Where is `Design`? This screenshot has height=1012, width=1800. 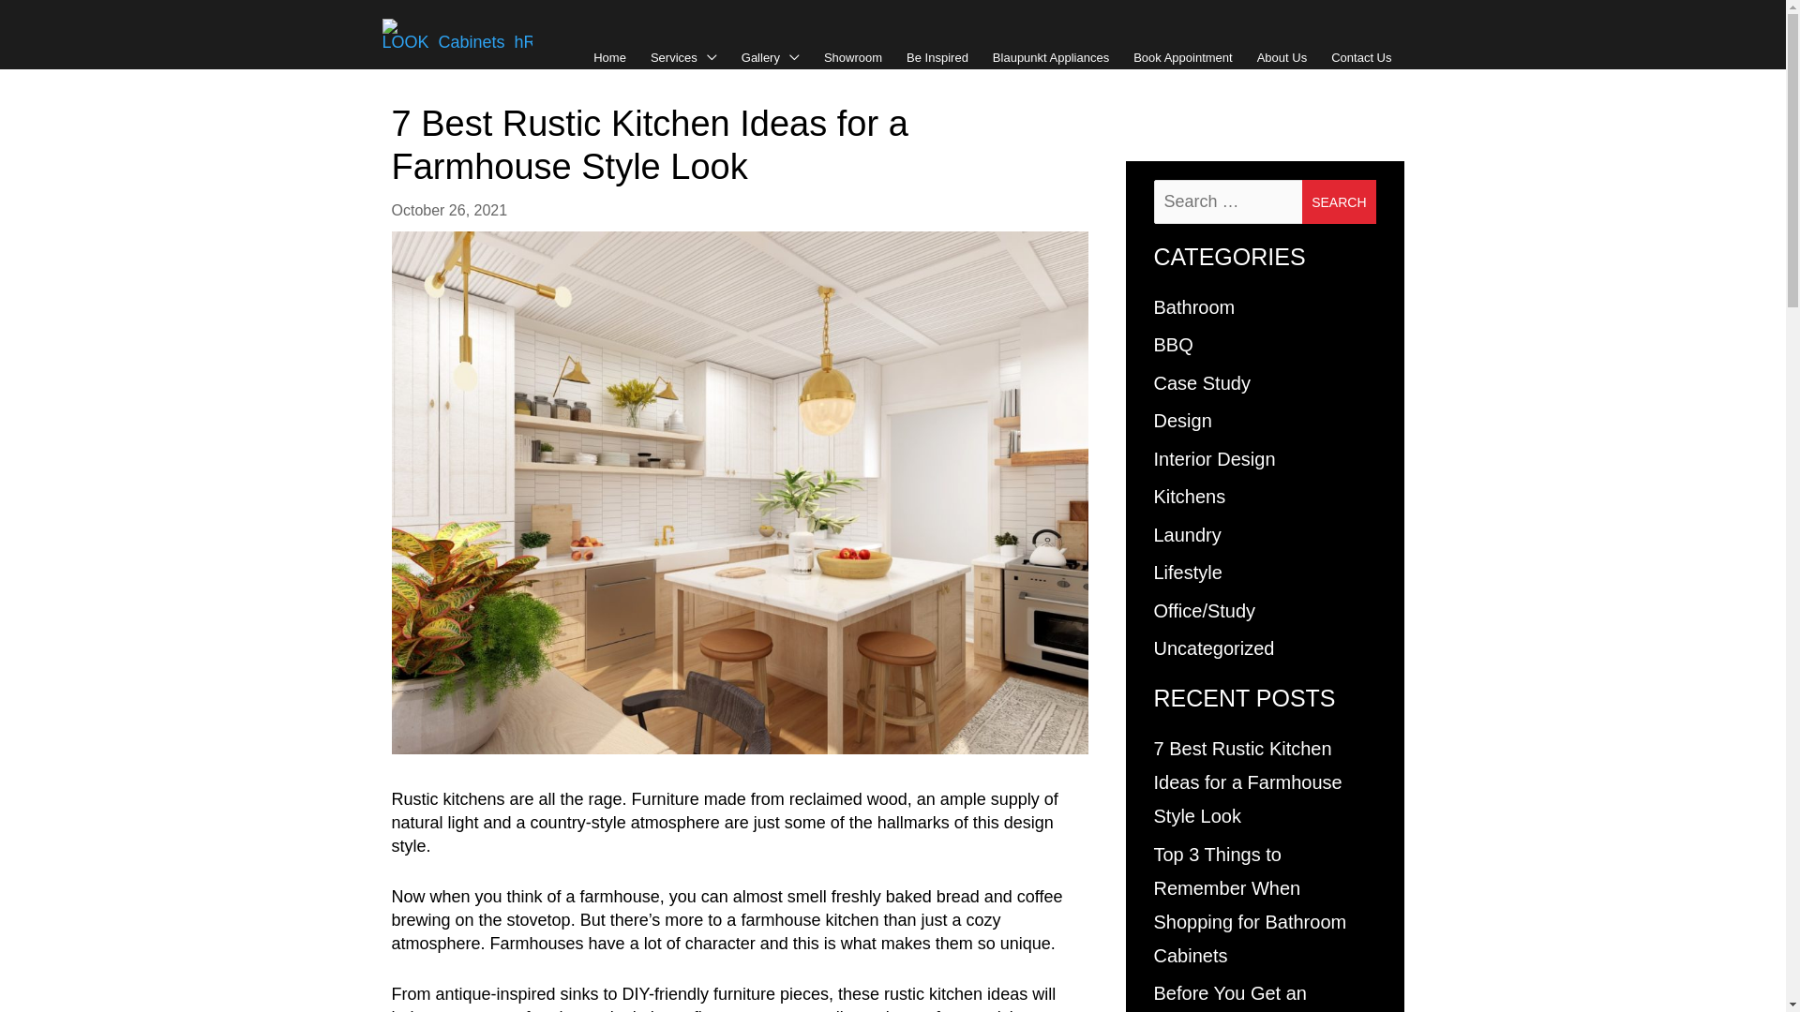
Design is located at coordinates (1182, 421).